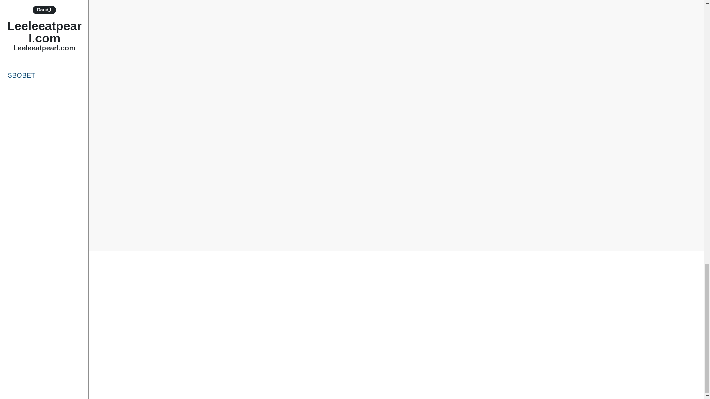 The height and width of the screenshot is (399, 710). What do you see at coordinates (406, 216) in the screenshot?
I see `keluaran sdy lengkap` at bounding box center [406, 216].